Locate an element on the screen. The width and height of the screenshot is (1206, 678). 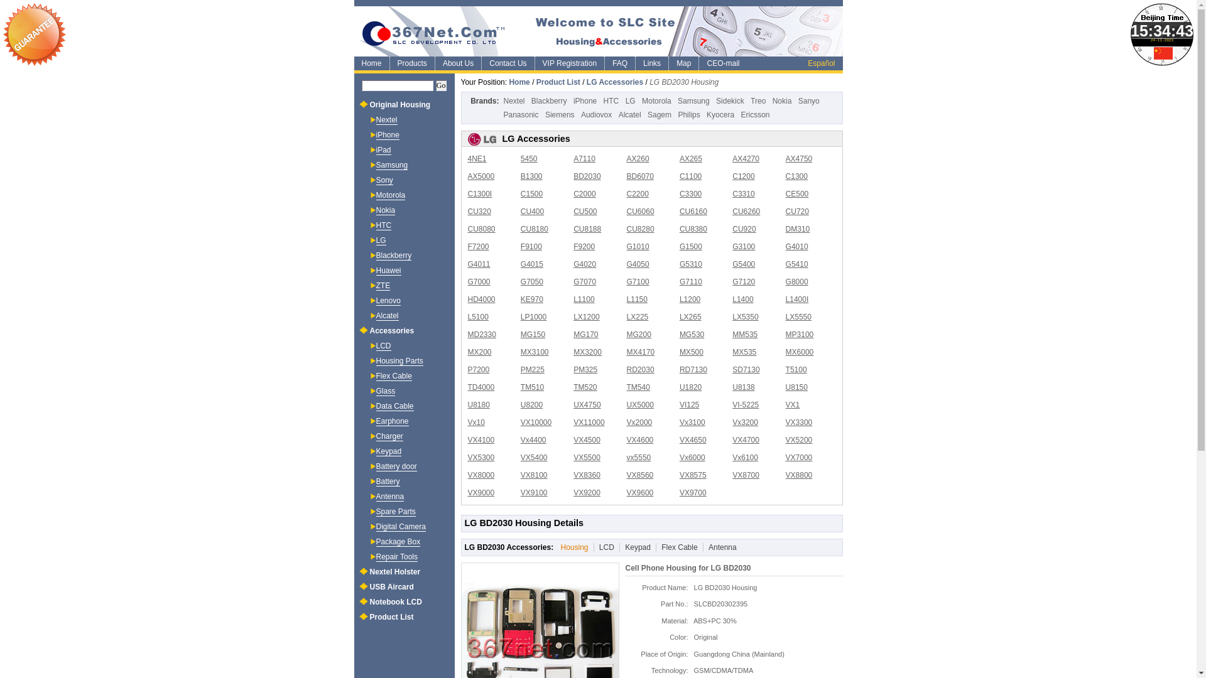
VX1 is located at coordinates (793, 405).